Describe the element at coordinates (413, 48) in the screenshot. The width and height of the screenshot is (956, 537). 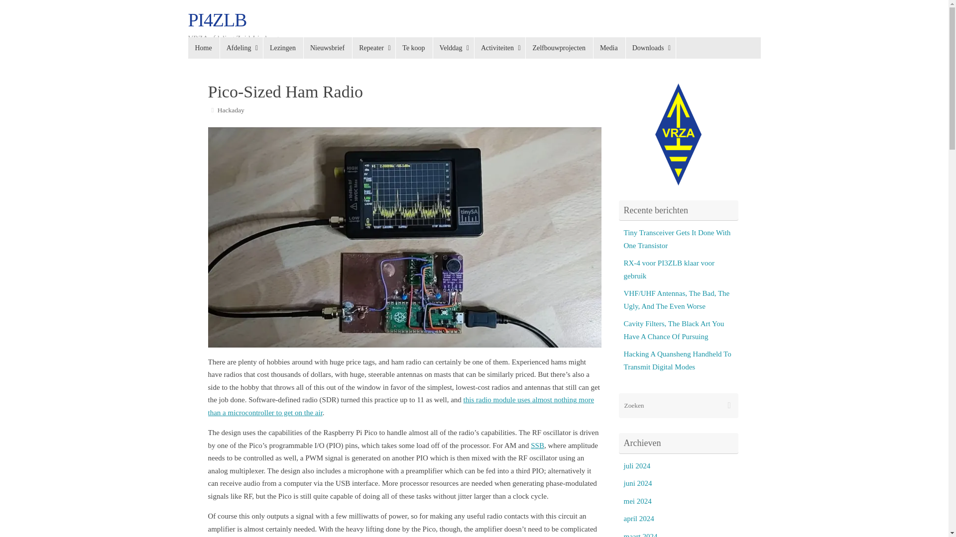
I see `Te koop` at that location.